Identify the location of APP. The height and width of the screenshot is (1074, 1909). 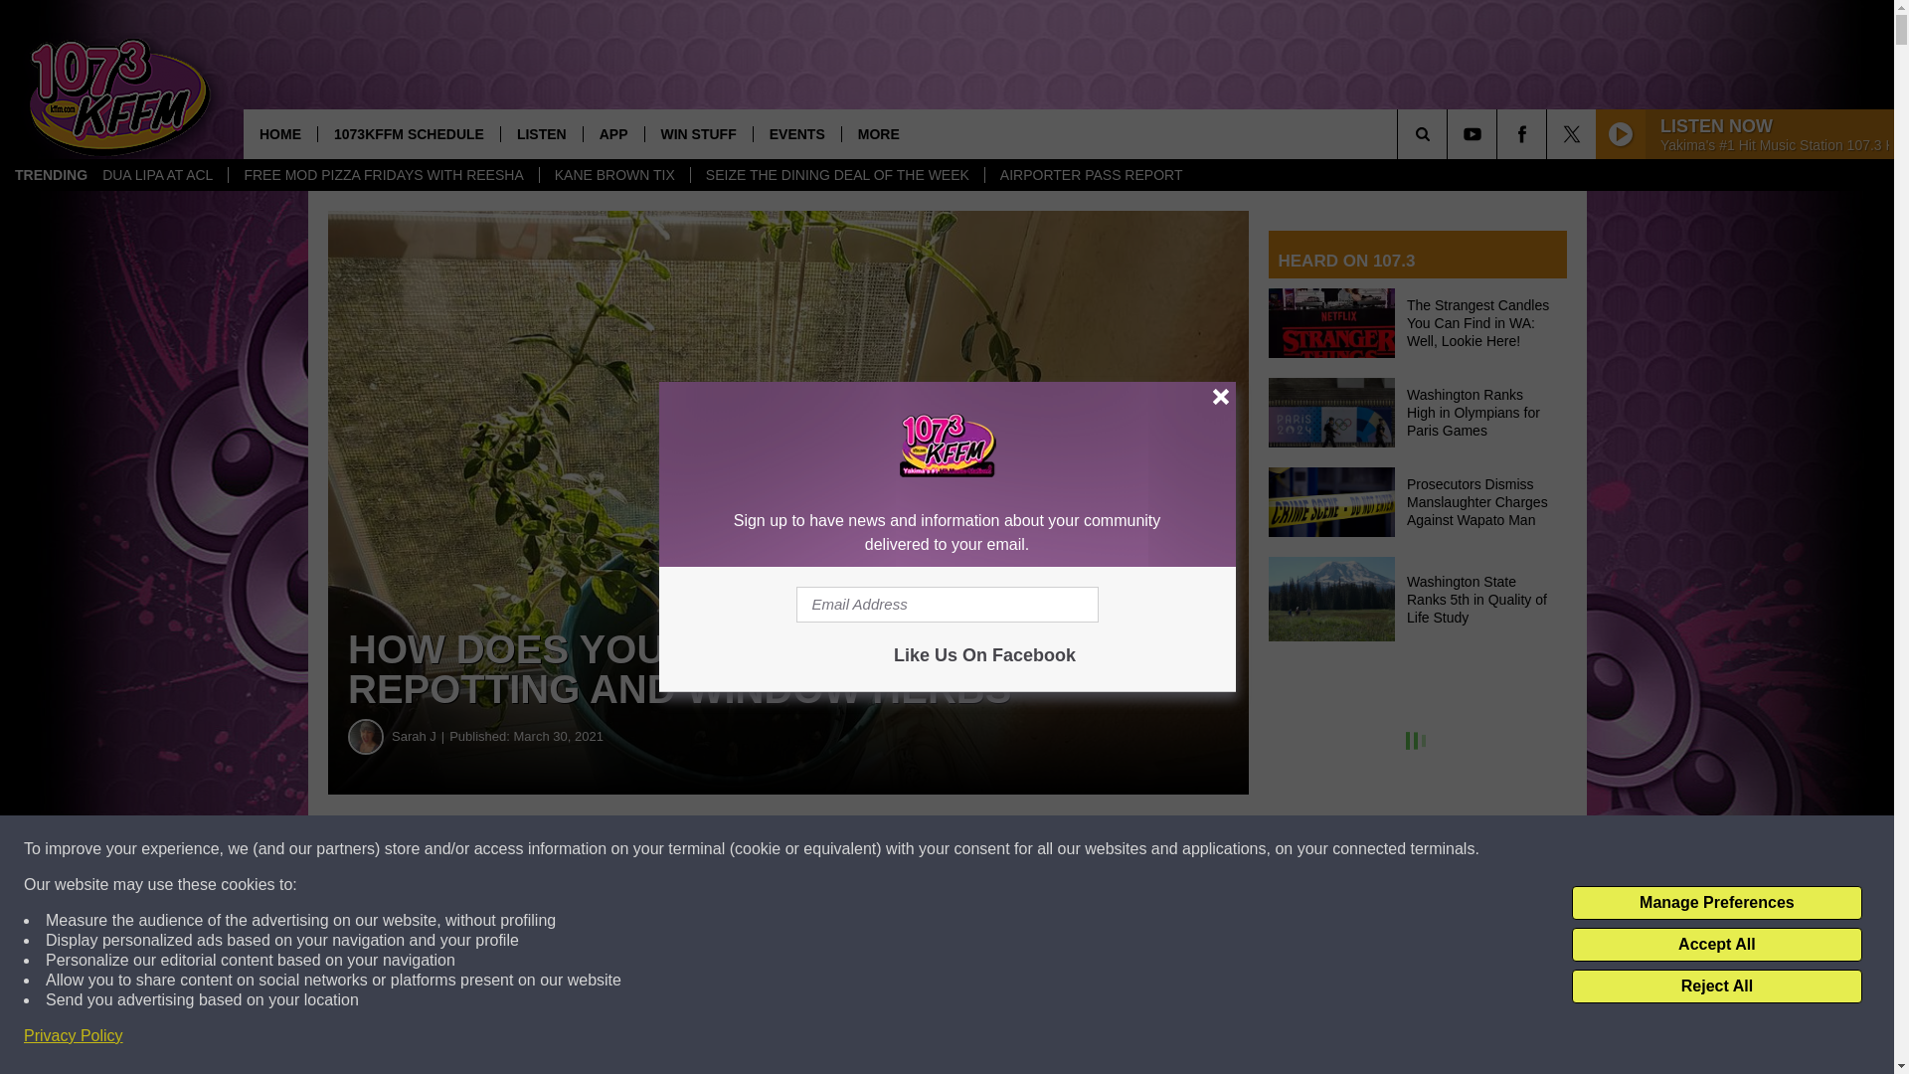
(612, 133).